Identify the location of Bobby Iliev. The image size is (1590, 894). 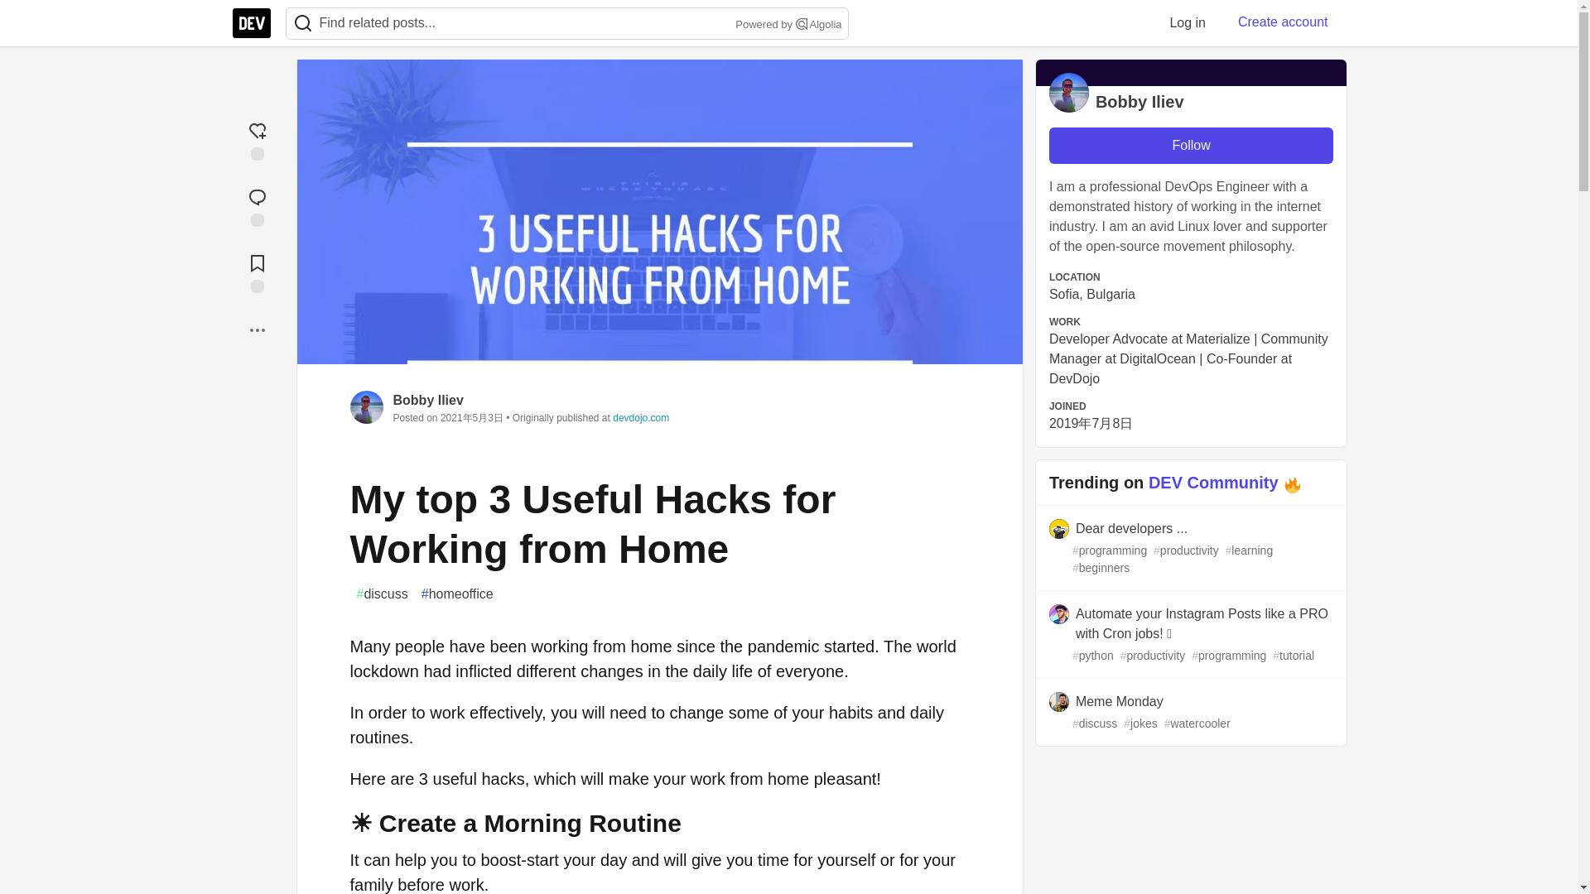
(427, 401).